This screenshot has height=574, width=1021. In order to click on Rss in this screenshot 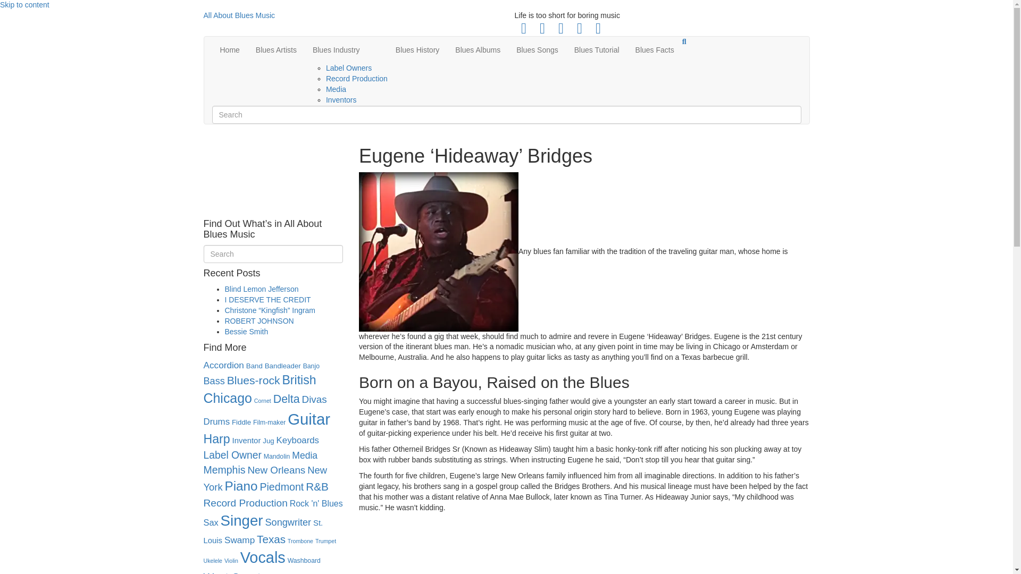, I will do `click(579, 29)`.